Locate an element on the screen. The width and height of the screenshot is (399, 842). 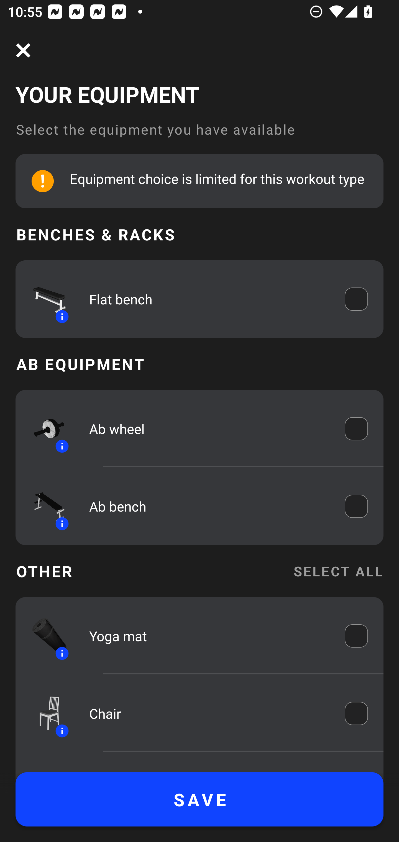
SAVE is located at coordinates (199, 799).